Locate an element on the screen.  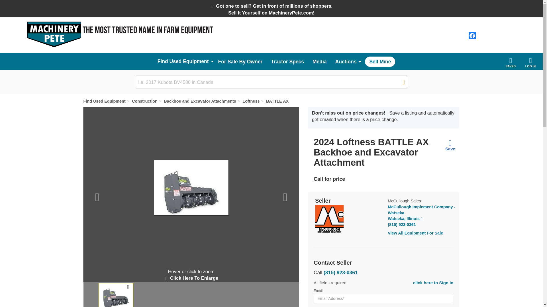
For Sale By Owner is located at coordinates (240, 59).